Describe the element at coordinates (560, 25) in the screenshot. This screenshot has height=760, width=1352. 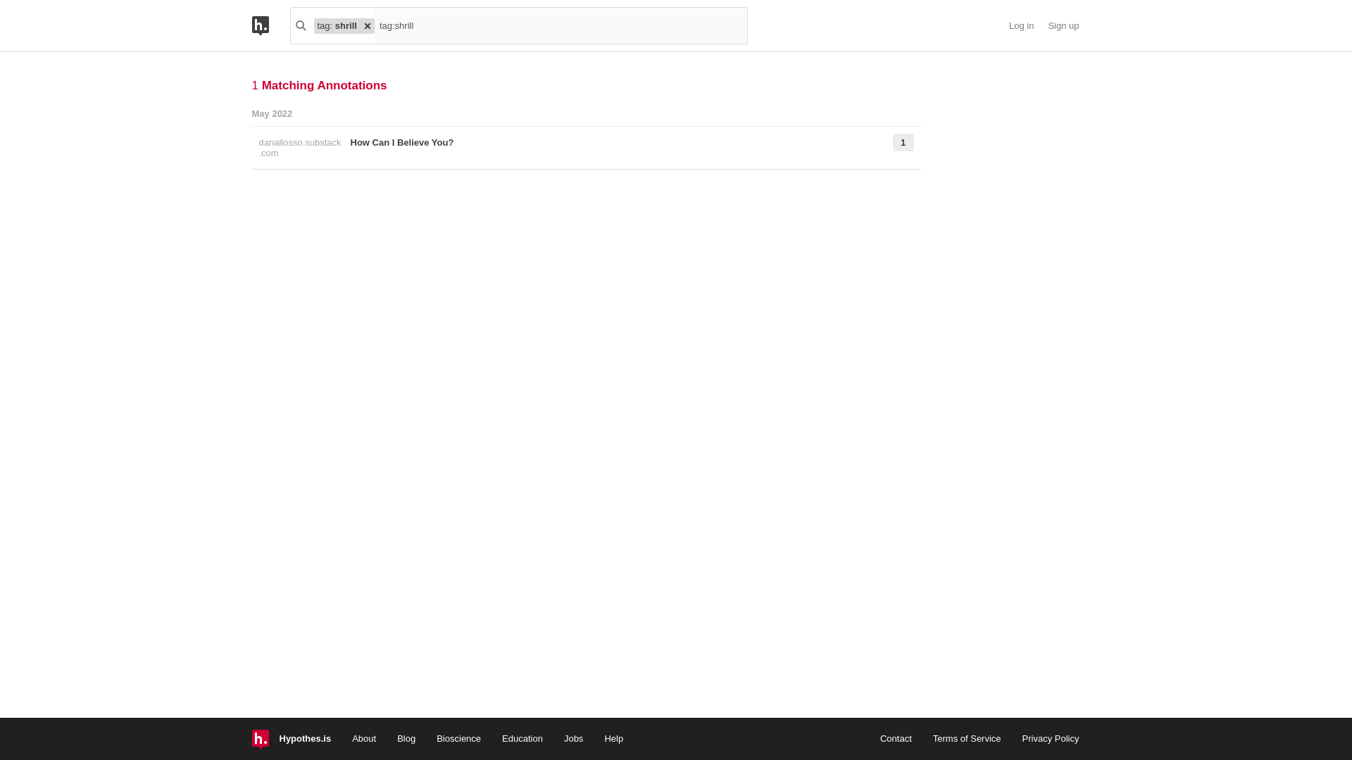
I see `tag:shrill` at that location.